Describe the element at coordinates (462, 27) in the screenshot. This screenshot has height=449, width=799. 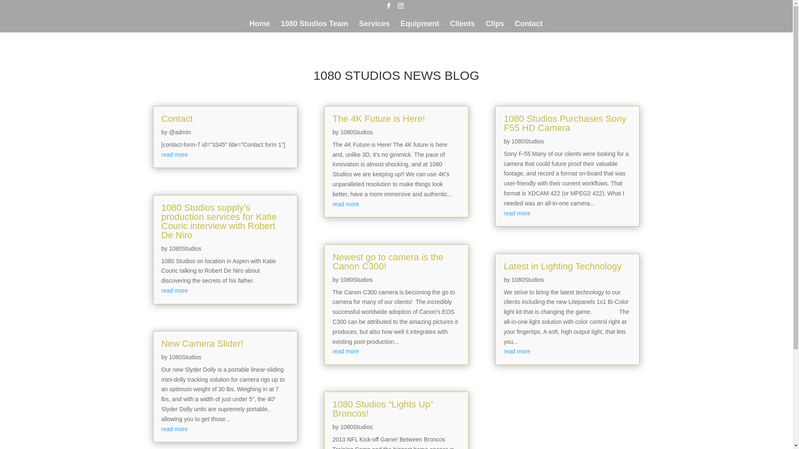
I see `Clients` at that location.